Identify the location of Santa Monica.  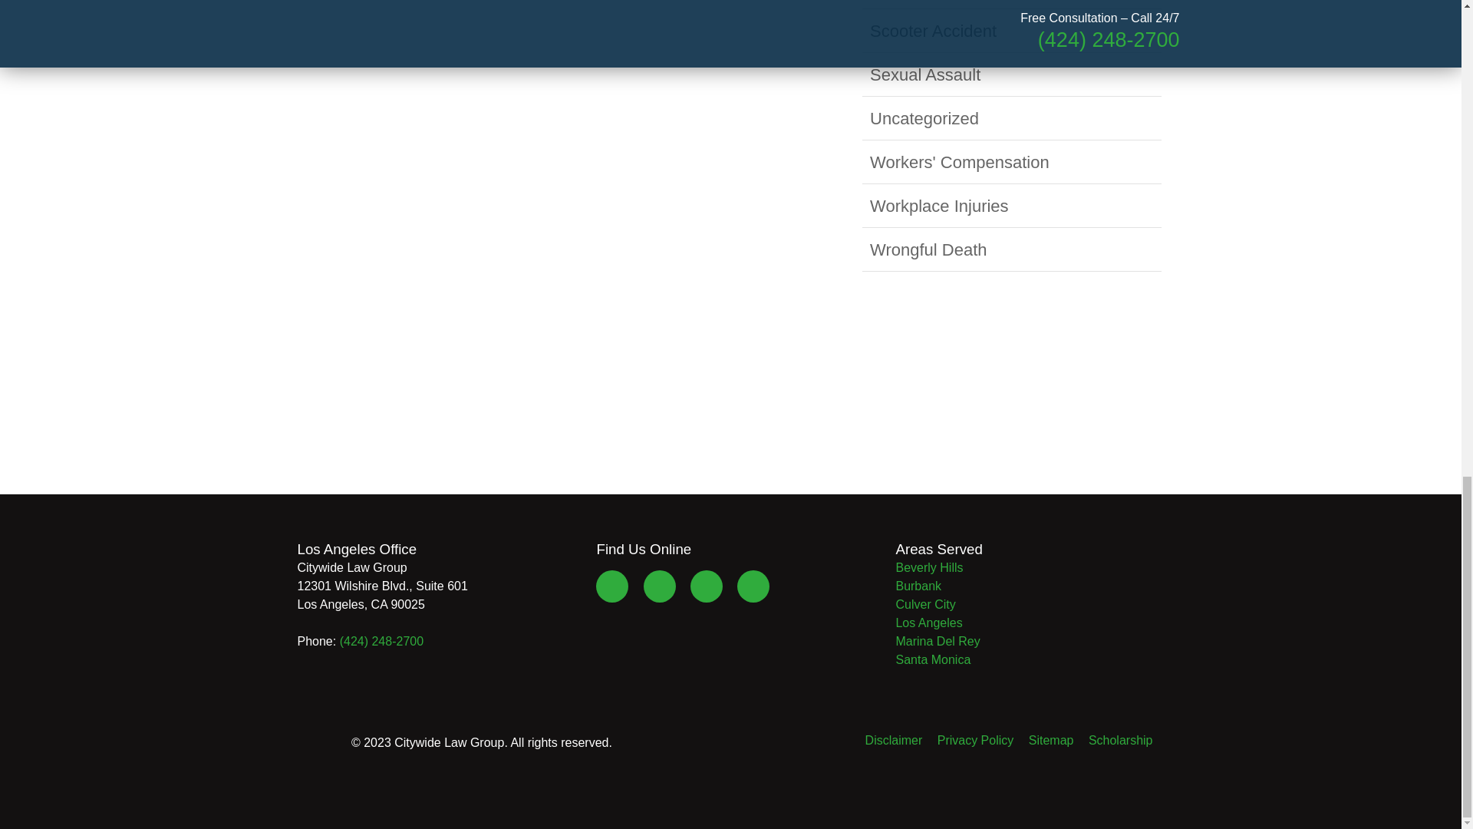
(933, 660).